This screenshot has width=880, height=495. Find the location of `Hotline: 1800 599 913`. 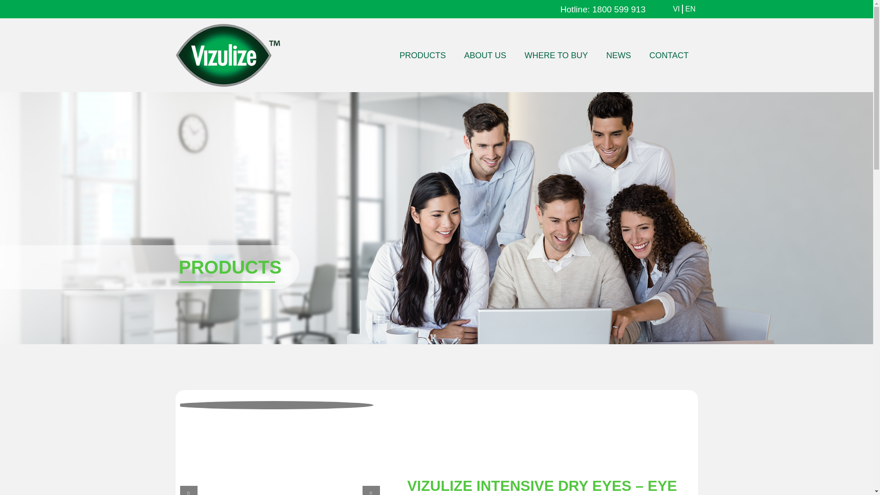

Hotline: 1800 599 913 is located at coordinates (603, 9).